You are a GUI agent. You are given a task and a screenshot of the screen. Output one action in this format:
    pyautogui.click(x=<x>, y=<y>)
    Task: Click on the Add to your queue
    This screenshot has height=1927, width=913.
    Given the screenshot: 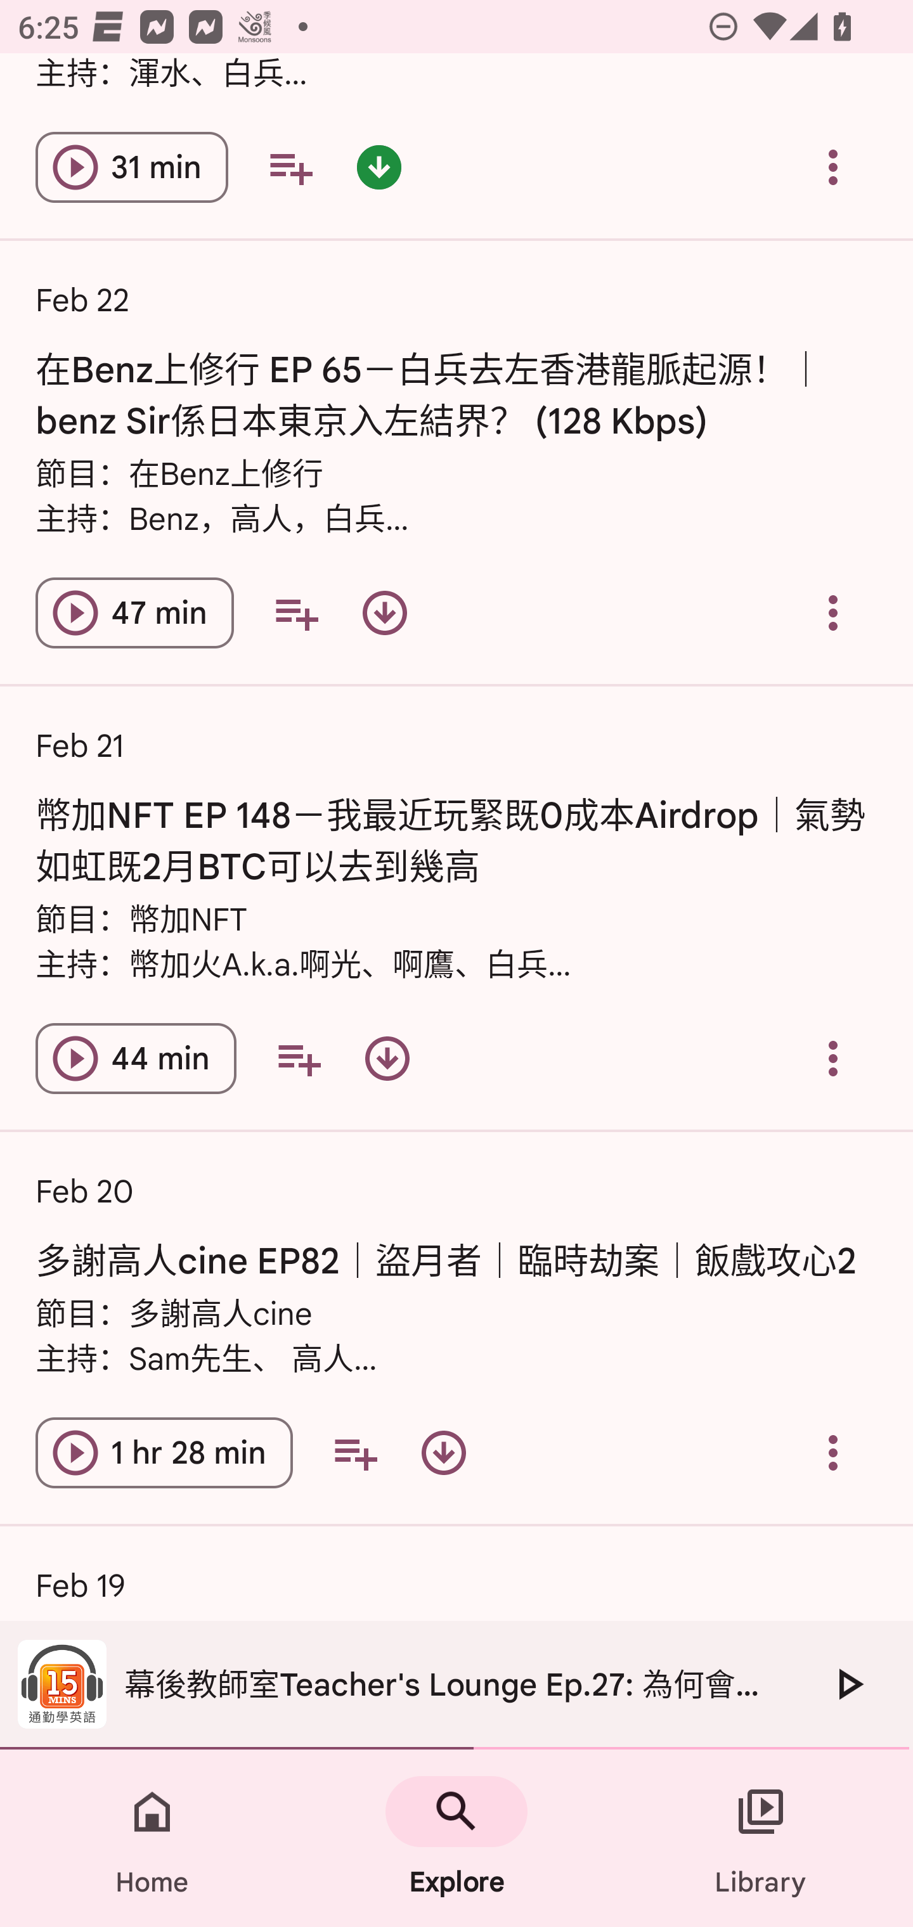 What is the action you would take?
    pyautogui.click(x=298, y=1059)
    